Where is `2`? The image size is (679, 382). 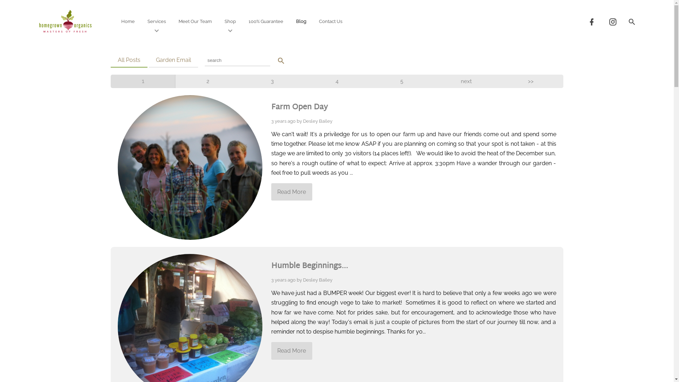
2 is located at coordinates (208, 81).